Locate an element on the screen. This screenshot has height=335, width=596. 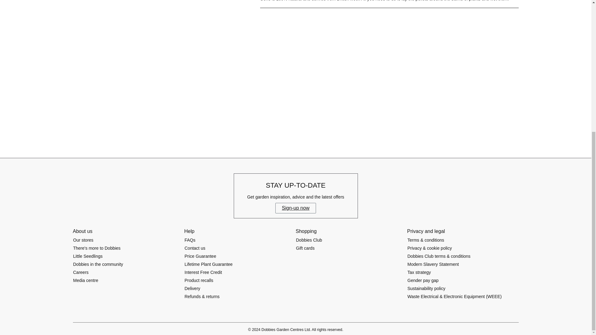
Media centre is located at coordinates (85, 280).